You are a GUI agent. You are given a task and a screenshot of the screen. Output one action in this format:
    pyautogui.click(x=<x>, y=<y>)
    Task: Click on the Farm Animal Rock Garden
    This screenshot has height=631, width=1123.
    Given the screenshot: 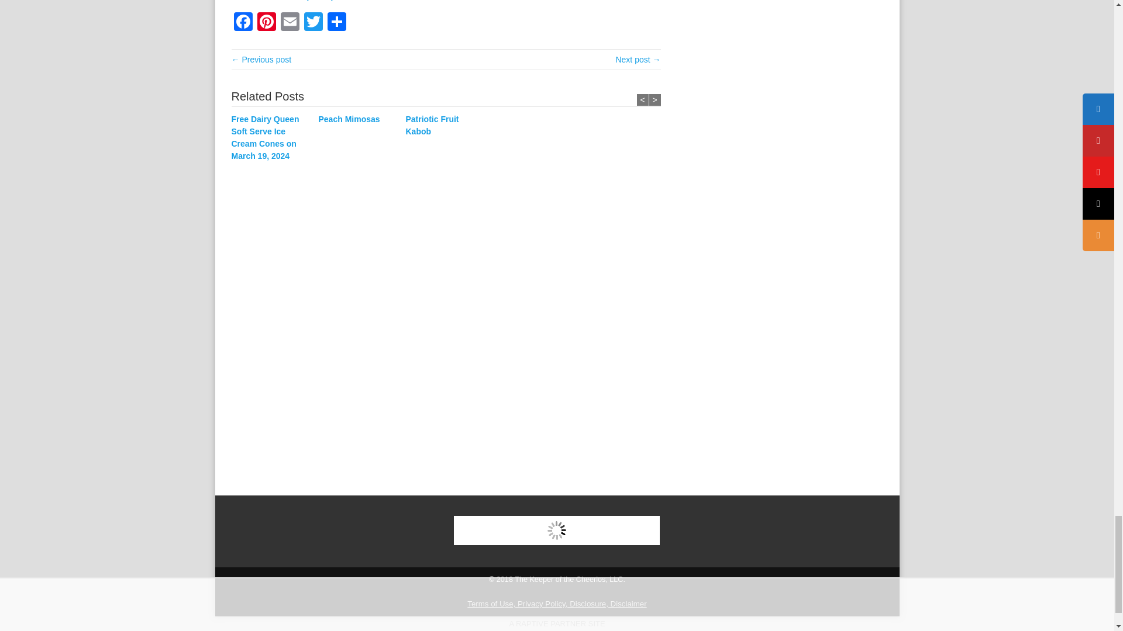 What is the action you would take?
    pyautogui.click(x=638, y=60)
    